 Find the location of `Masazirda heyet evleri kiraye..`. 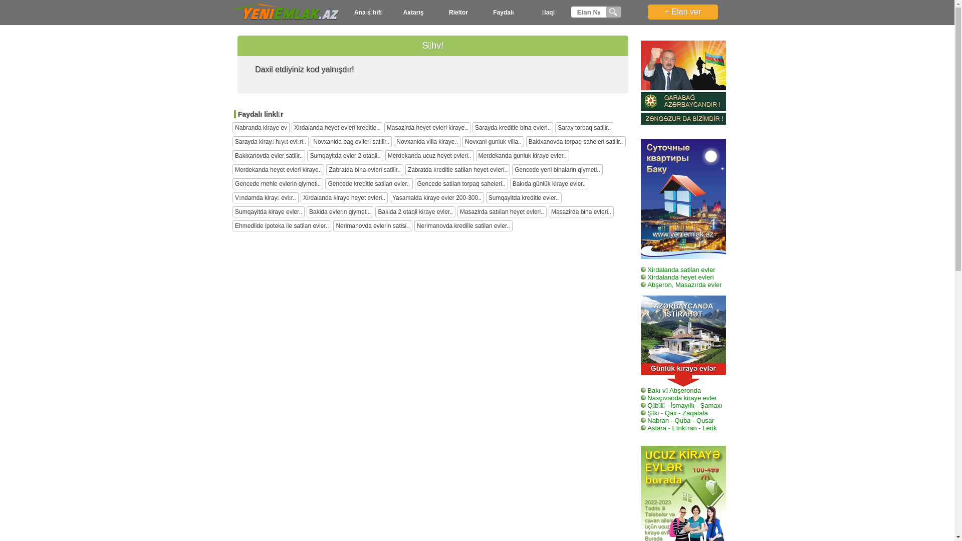

Masazirda heyet evleri kiraye.. is located at coordinates (427, 128).